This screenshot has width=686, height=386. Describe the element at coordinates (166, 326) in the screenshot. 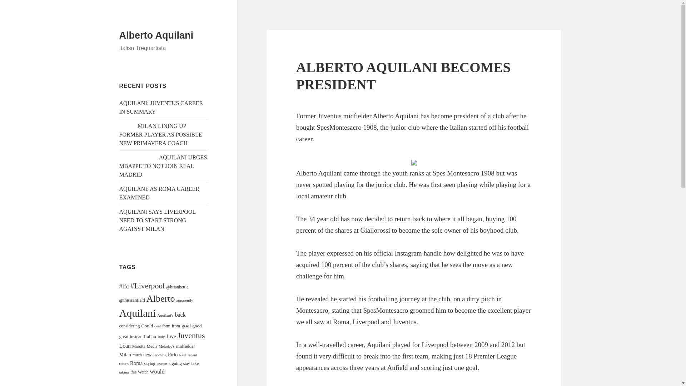

I see `form` at that location.